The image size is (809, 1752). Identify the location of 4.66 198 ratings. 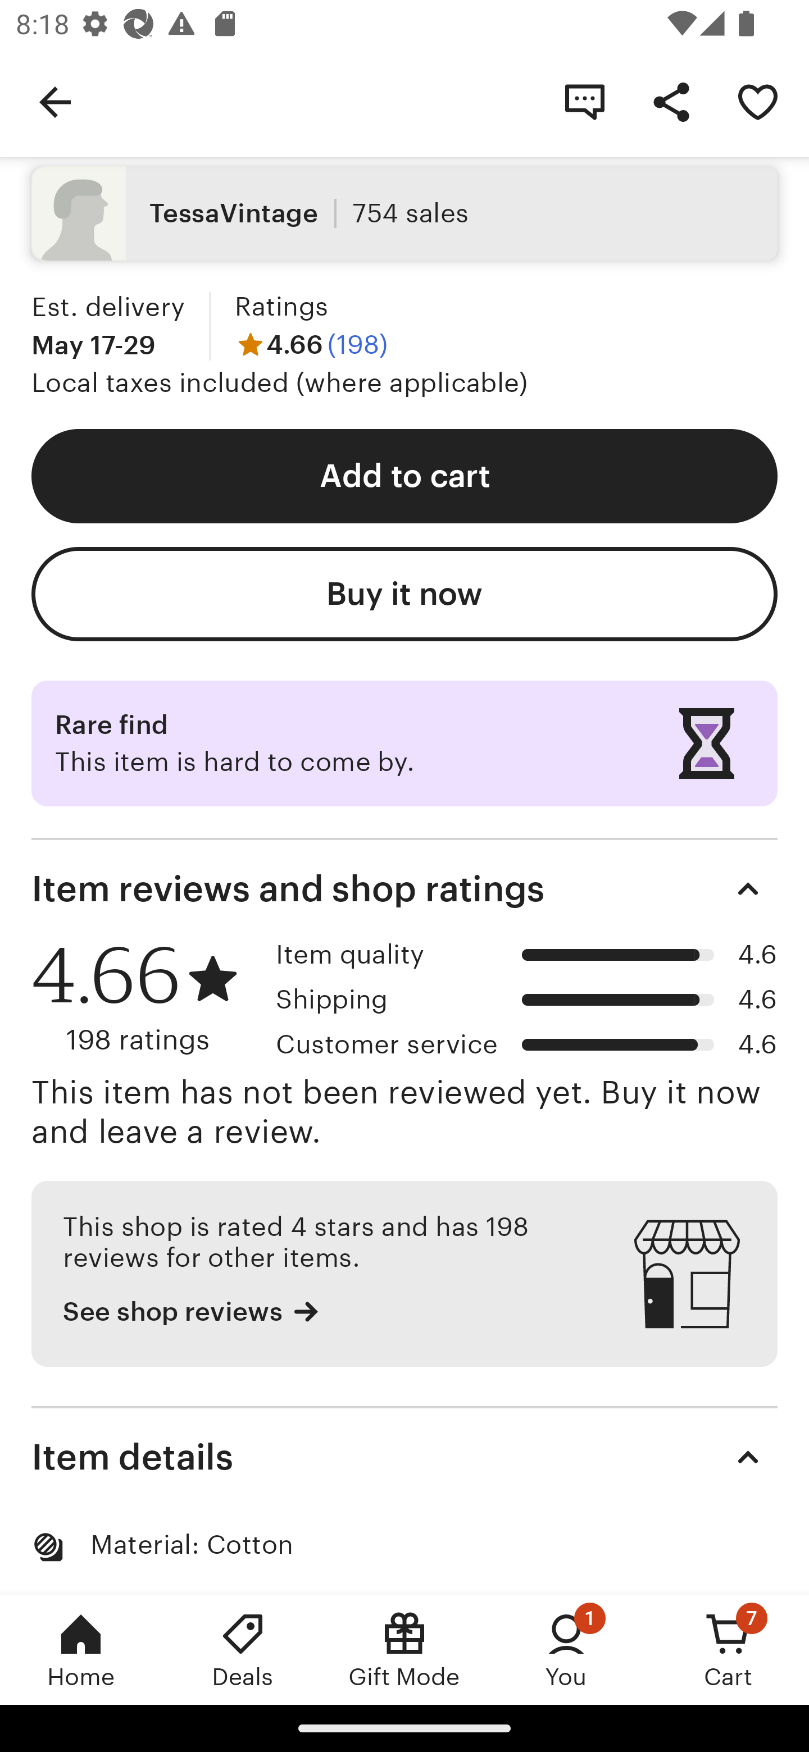
(146, 998).